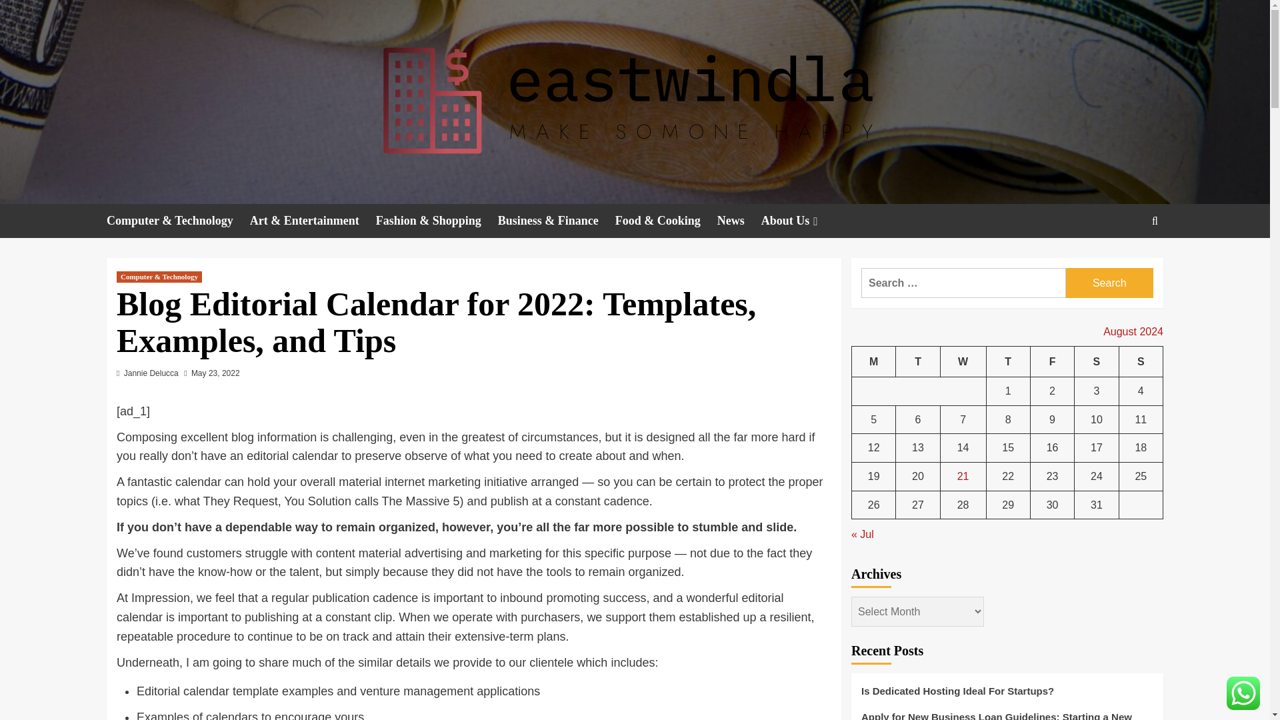 The height and width of the screenshot is (720, 1280). I want to click on News, so click(739, 221).